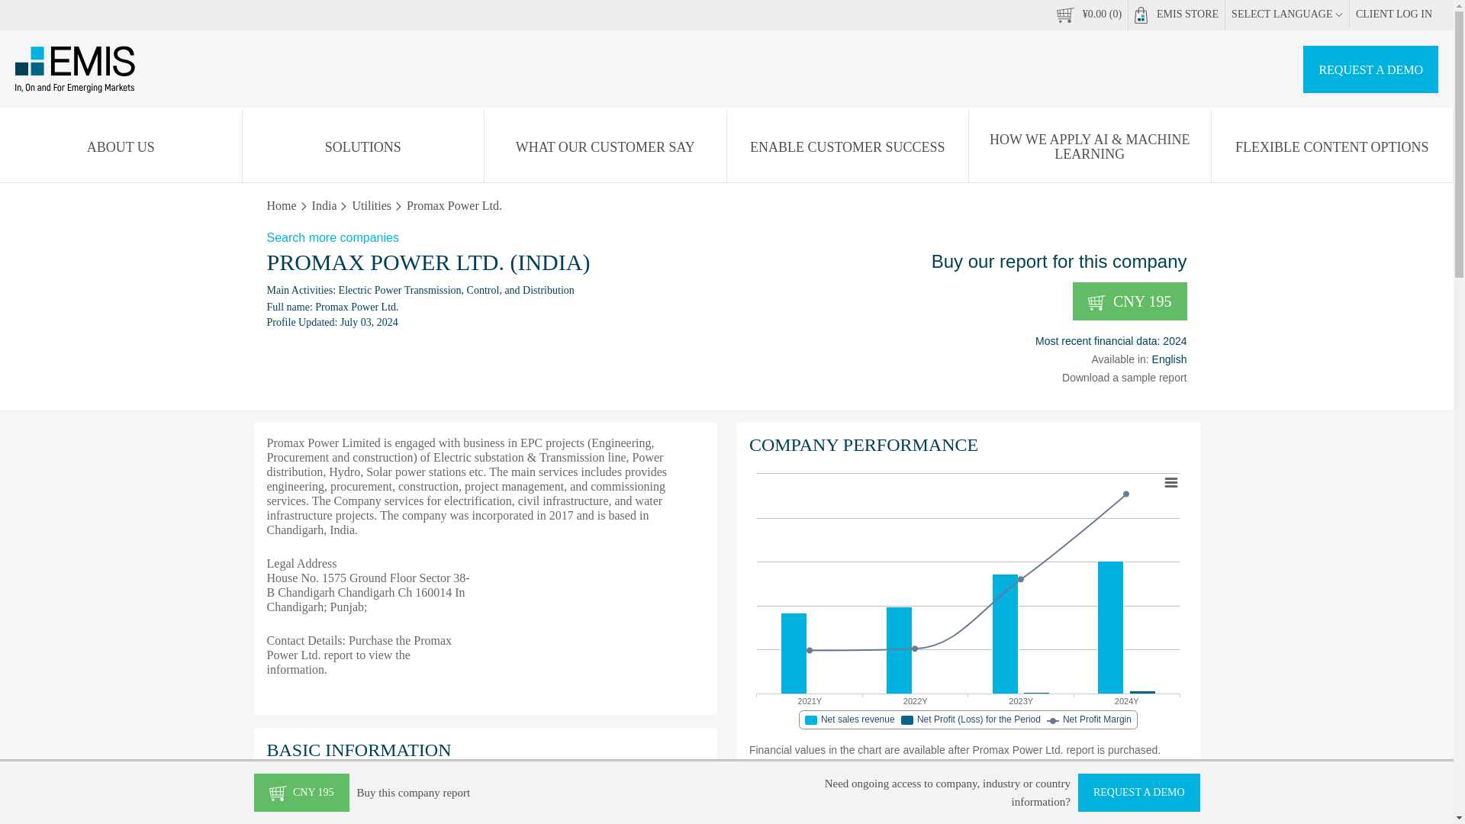 The image size is (1465, 824). I want to click on Utilities, so click(371, 205).